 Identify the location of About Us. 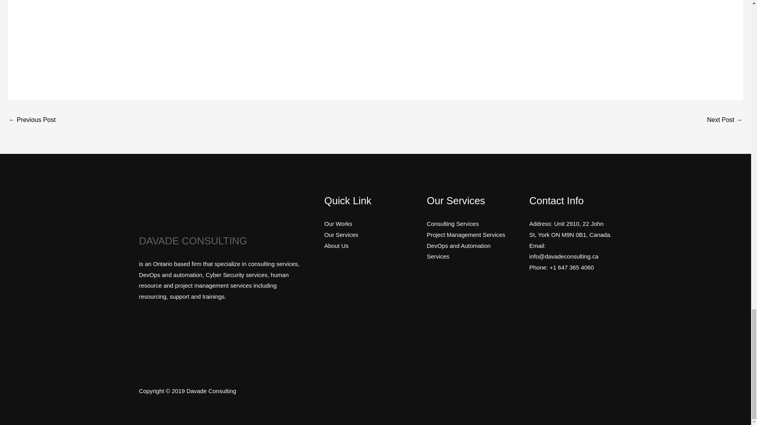
(336, 246).